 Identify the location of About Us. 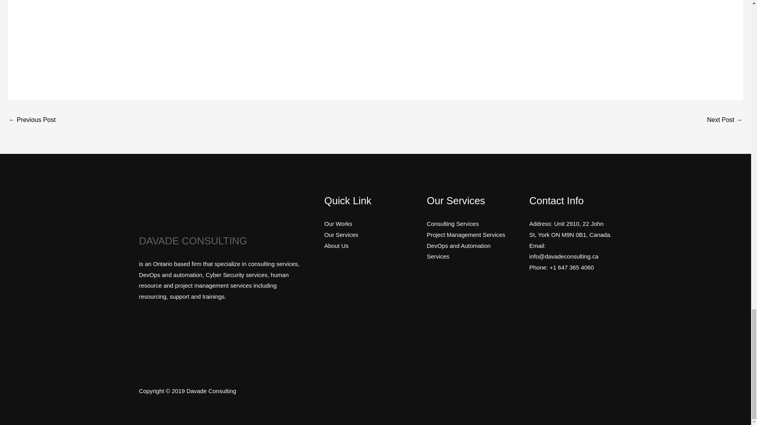
(336, 246).